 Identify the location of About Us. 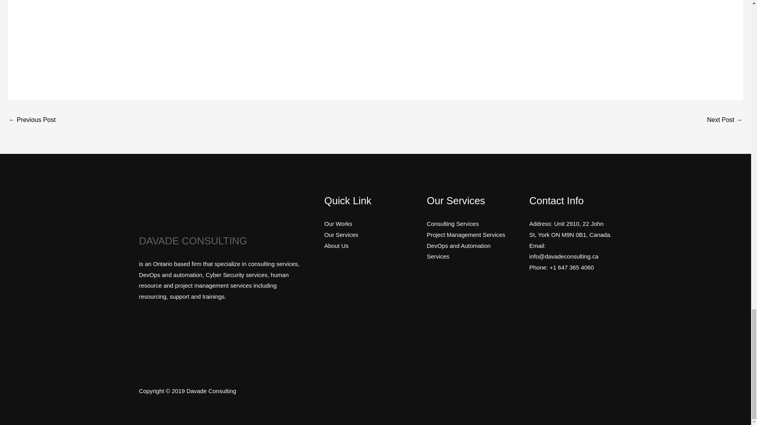
(336, 246).